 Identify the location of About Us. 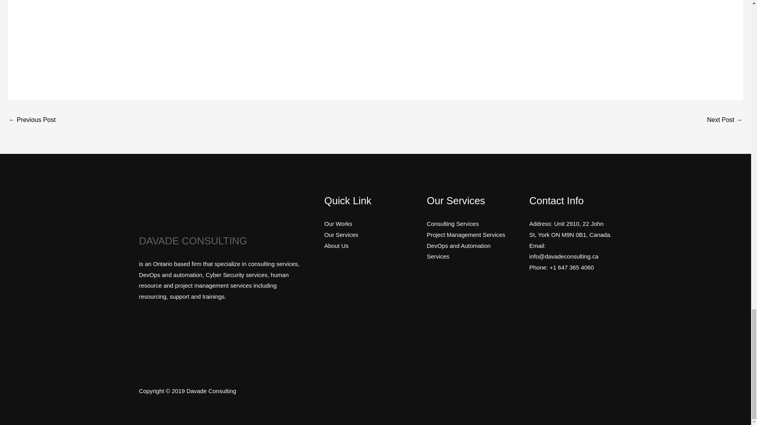
(336, 246).